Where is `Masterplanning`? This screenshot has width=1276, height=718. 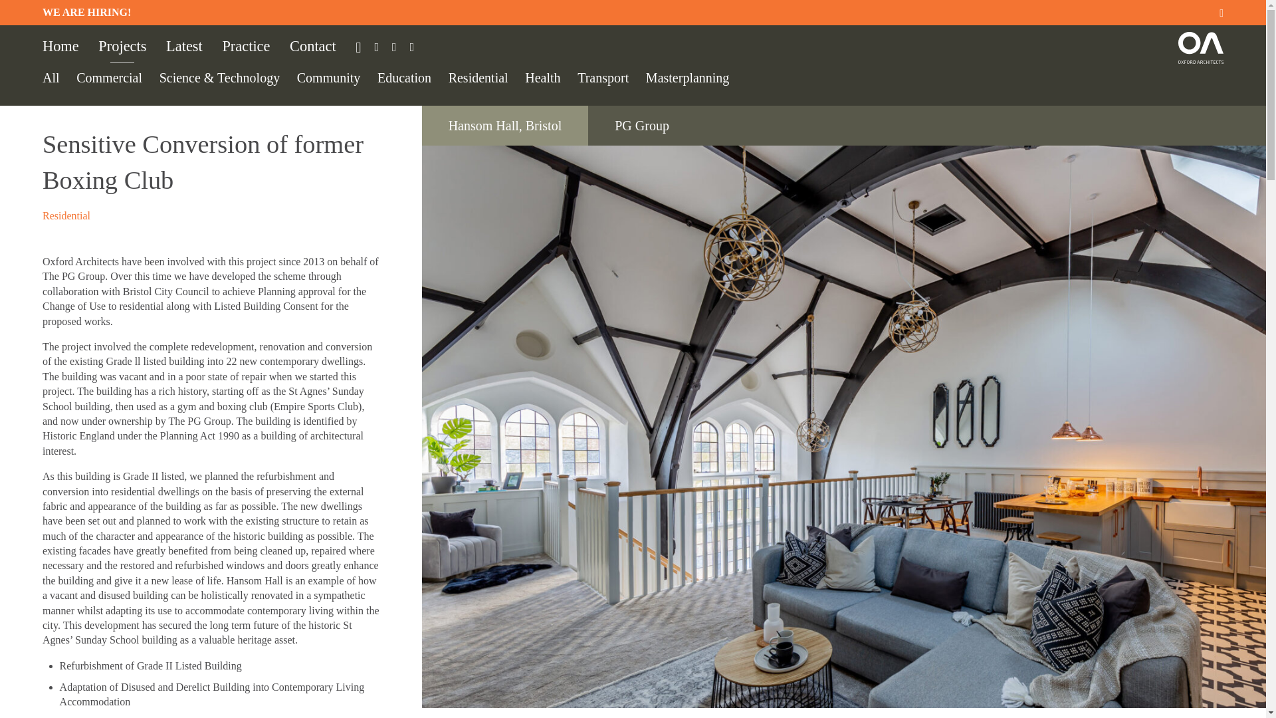 Masterplanning is located at coordinates (687, 77).